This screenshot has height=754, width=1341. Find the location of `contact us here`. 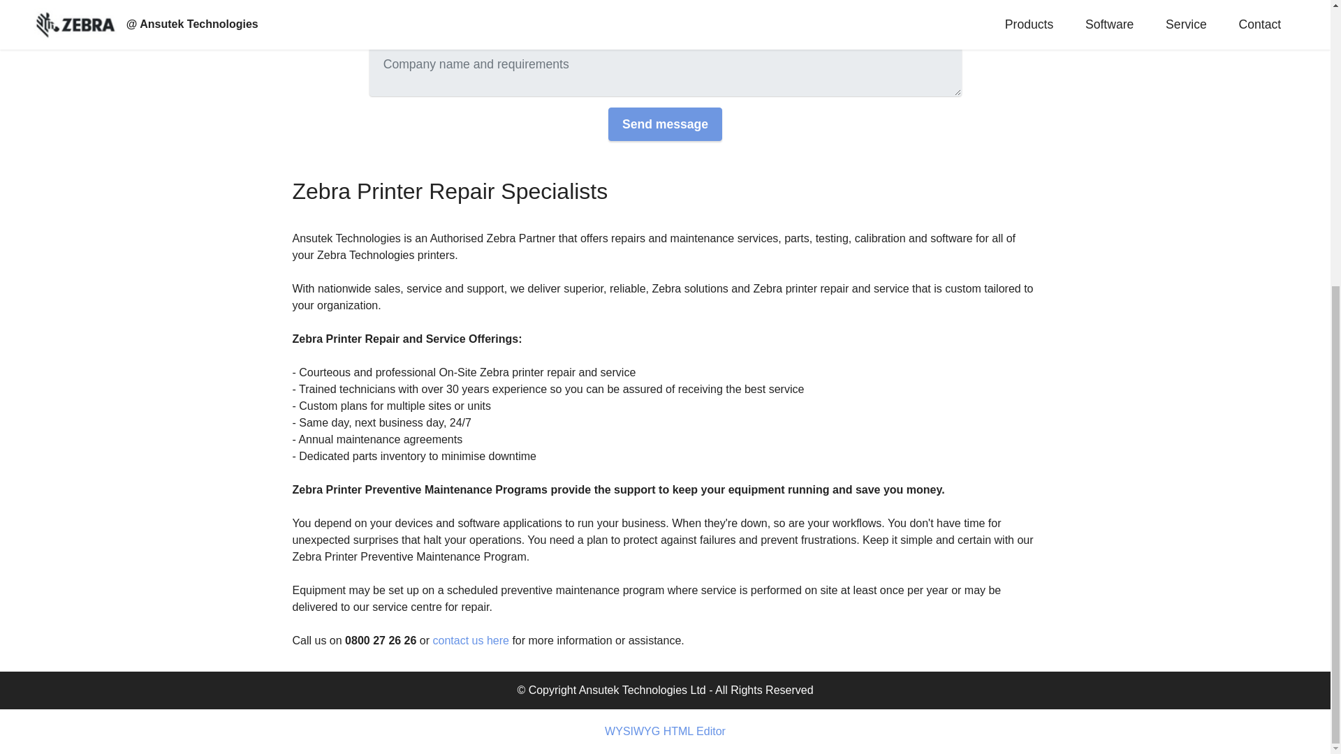

contact us here is located at coordinates (471, 640).